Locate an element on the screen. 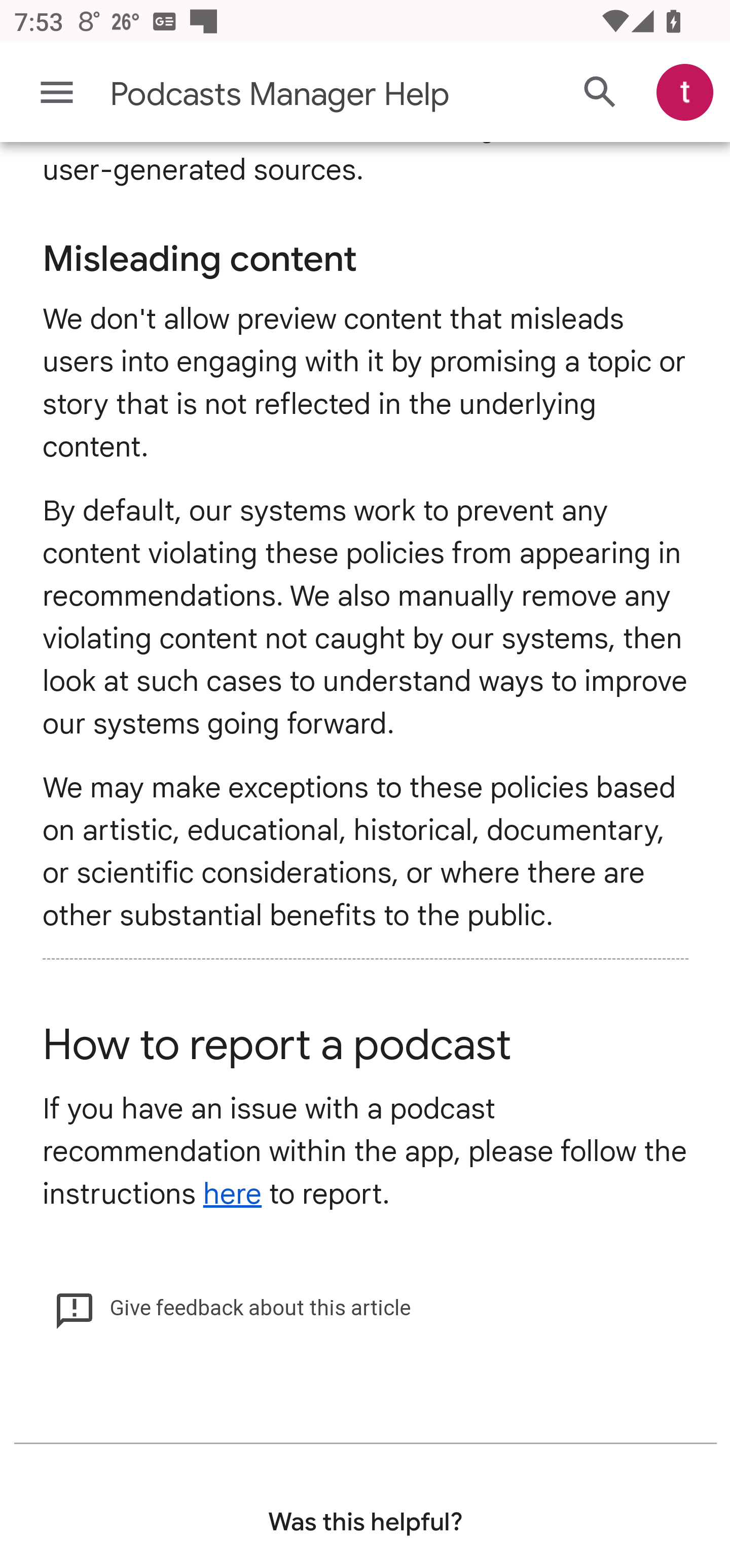 The image size is (730, 1542). Podcasts Manager Help is located at coordinates (287, 95).